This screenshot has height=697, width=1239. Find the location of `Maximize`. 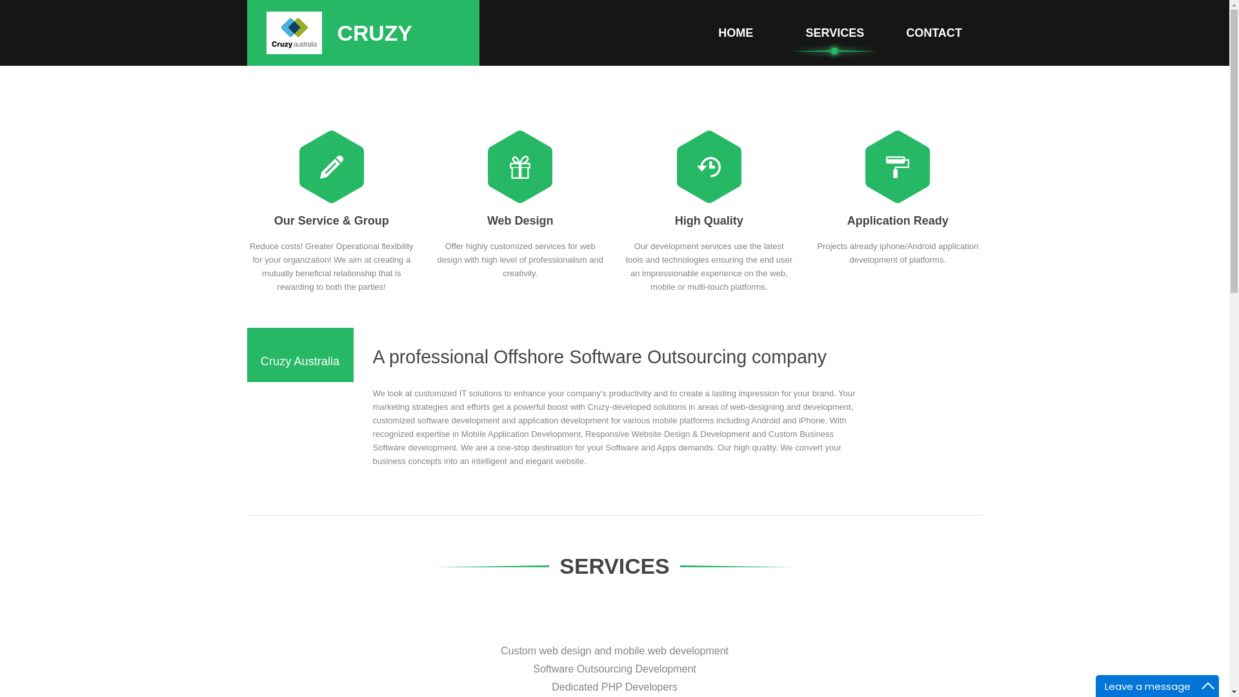

Maximize is located at coordinates (1208, 686).